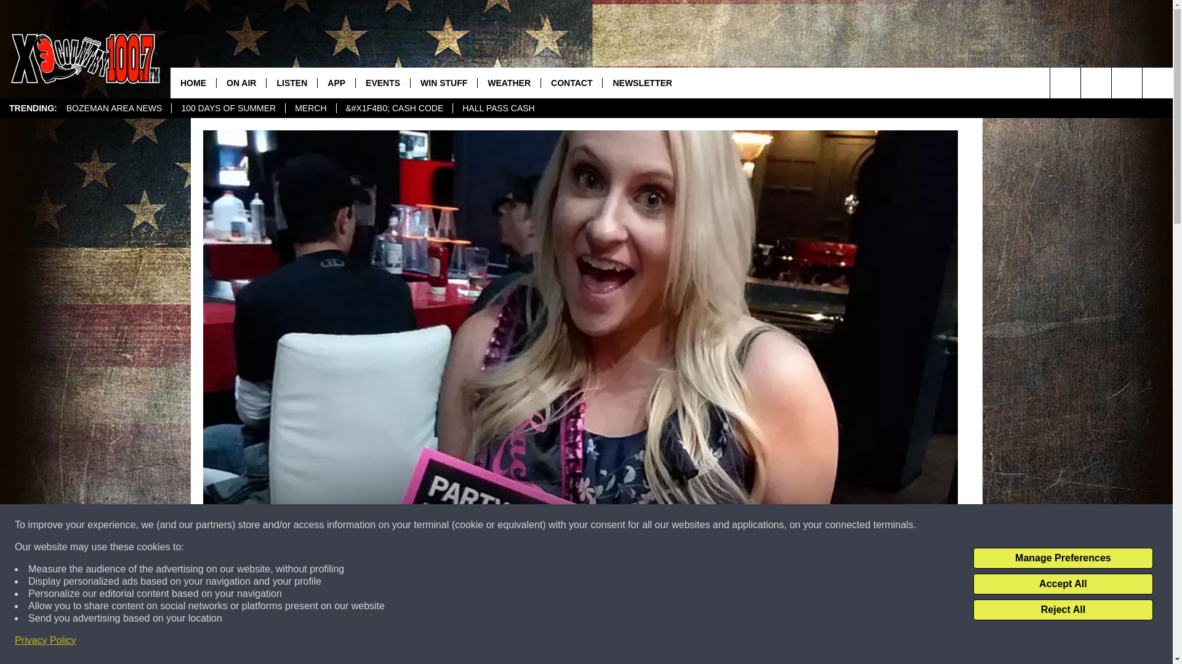  Describe the element at coordinates (420, 642) in the screenshot. I see `Share on Facebook` at that location.